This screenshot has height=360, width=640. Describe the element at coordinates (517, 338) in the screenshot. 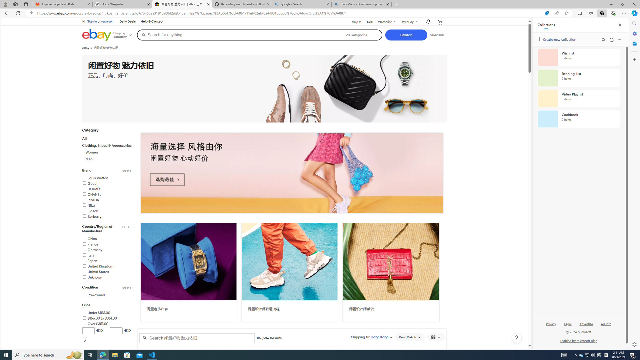

I see `Help, opens dialogs` at that location.